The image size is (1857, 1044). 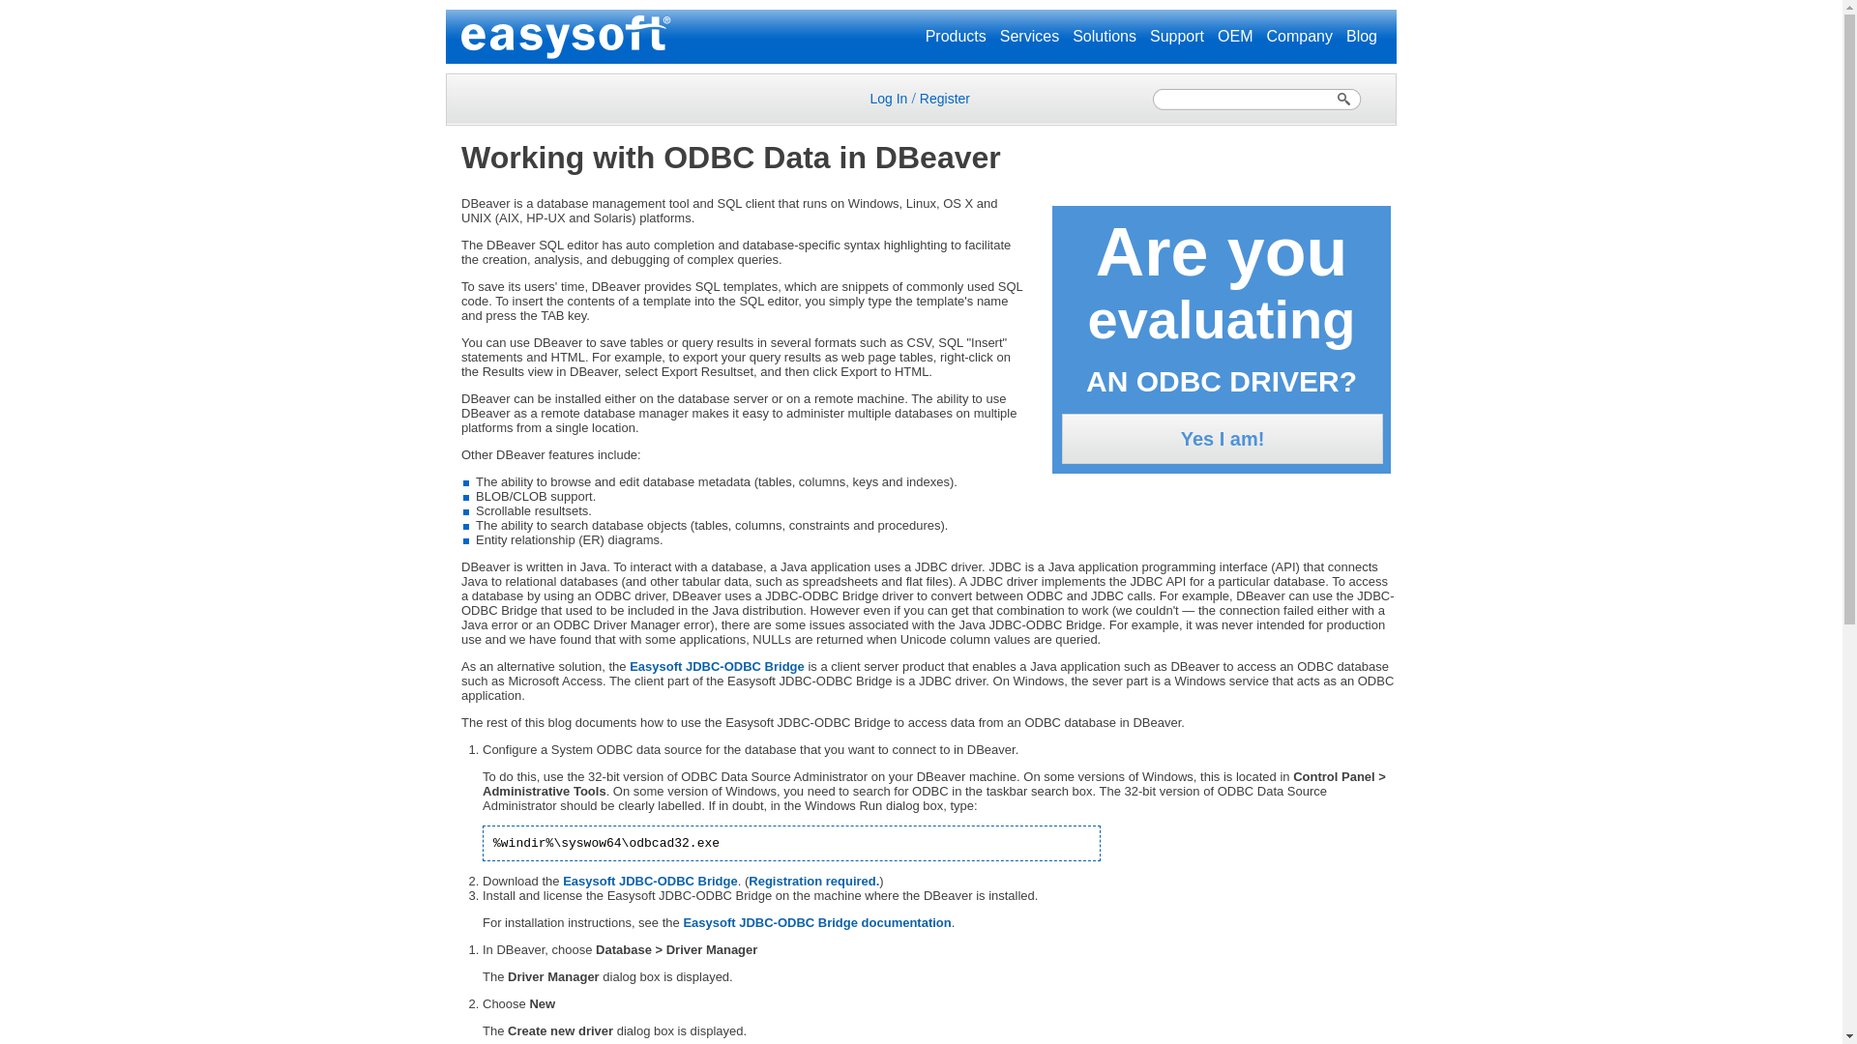 I want to click on Yes I am!, so click(x=1223, y=438).